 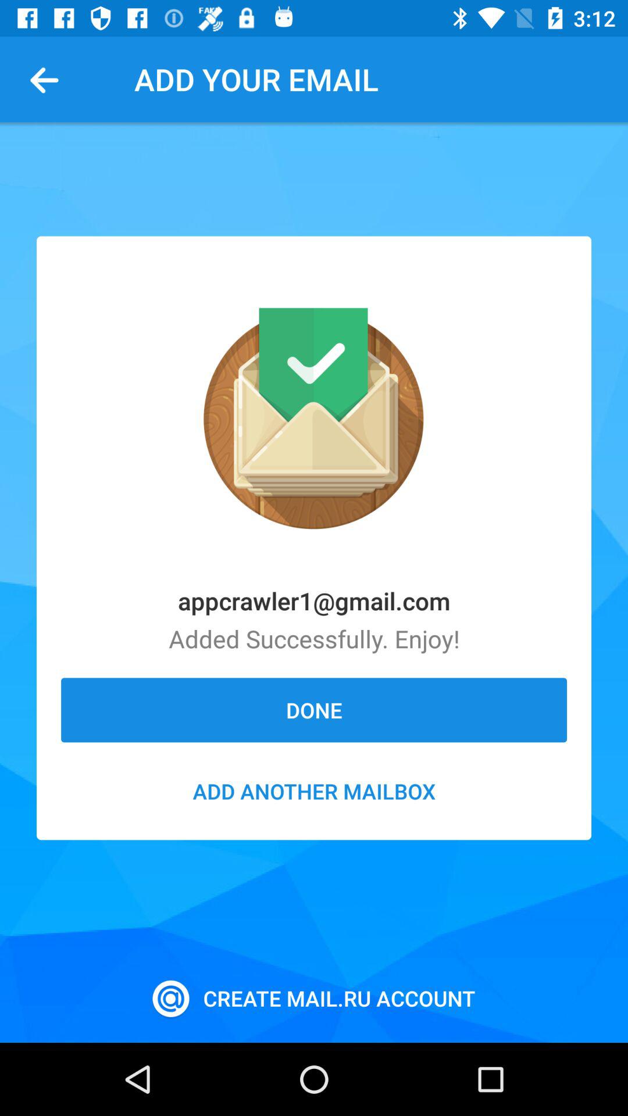 I want to click on open the icon at the top left corner, so click(x=49, y=79).